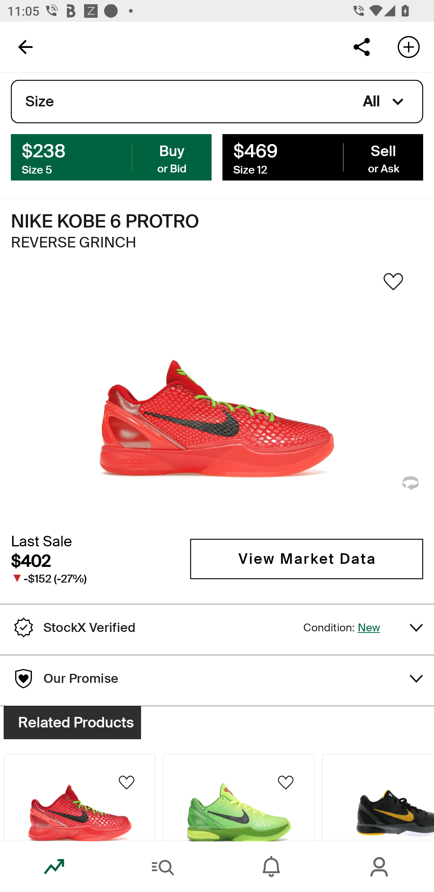 The image size is (434, 892). Describe the element at coordinates (322, 157) in the screenshot. I see `$469 Sell Size 12 or Ask` at that location.